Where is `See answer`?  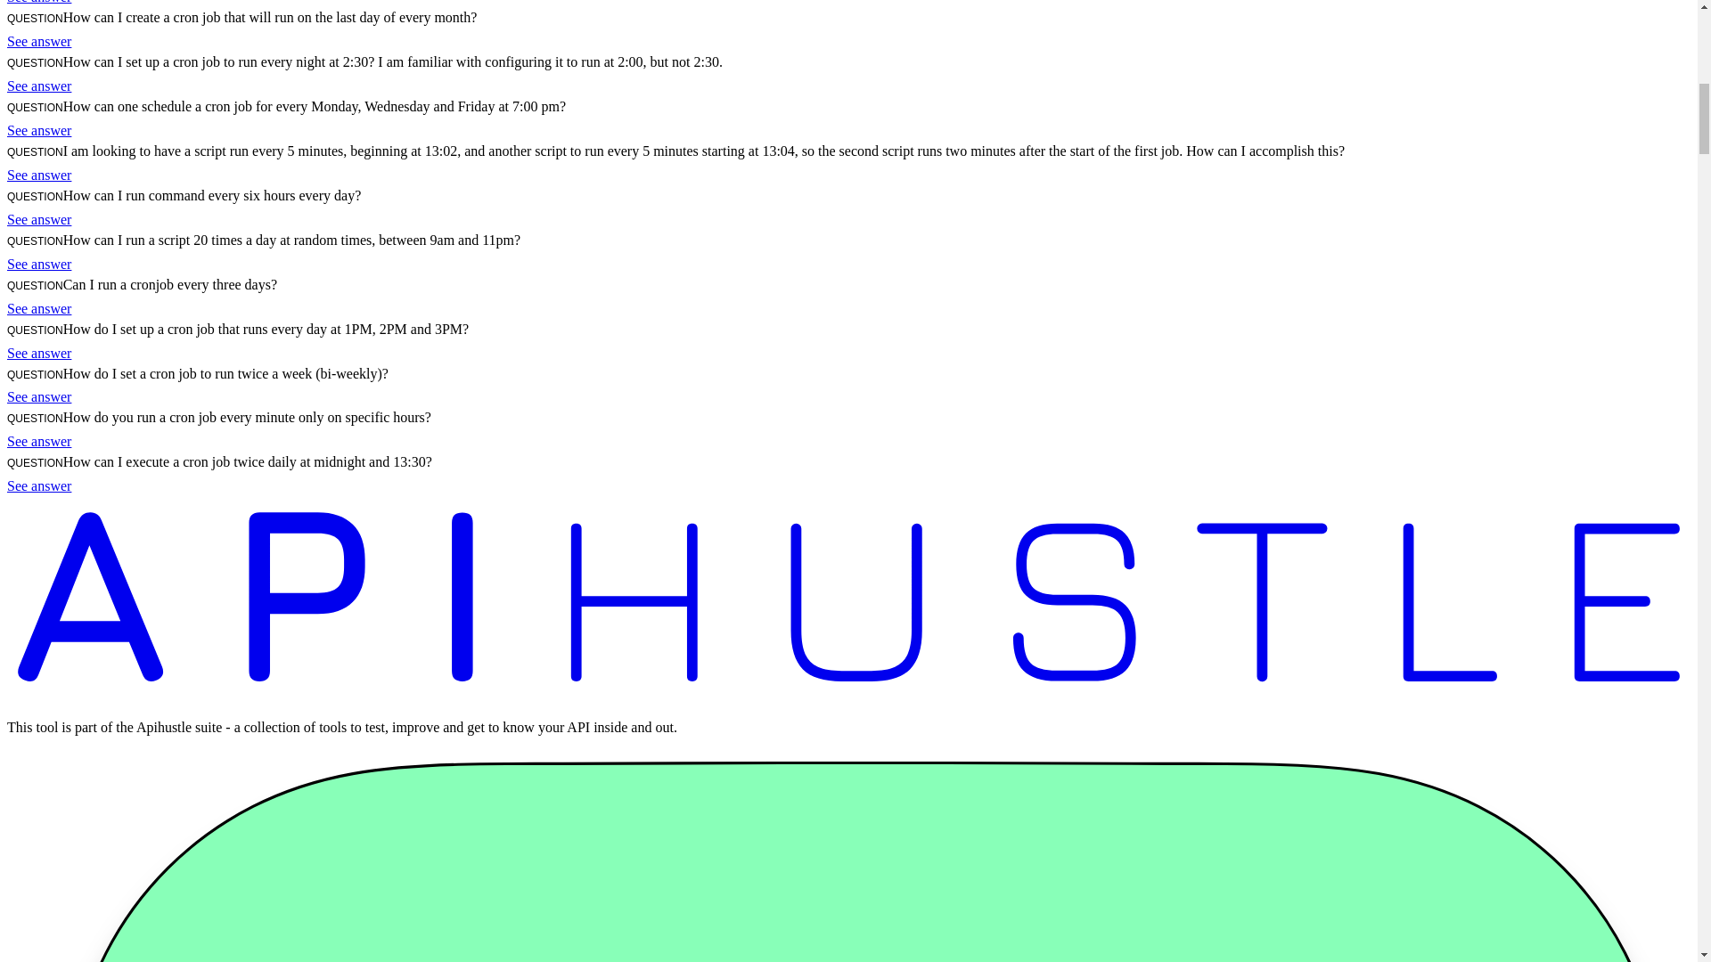 See answer is located at coordinates (39, 308).